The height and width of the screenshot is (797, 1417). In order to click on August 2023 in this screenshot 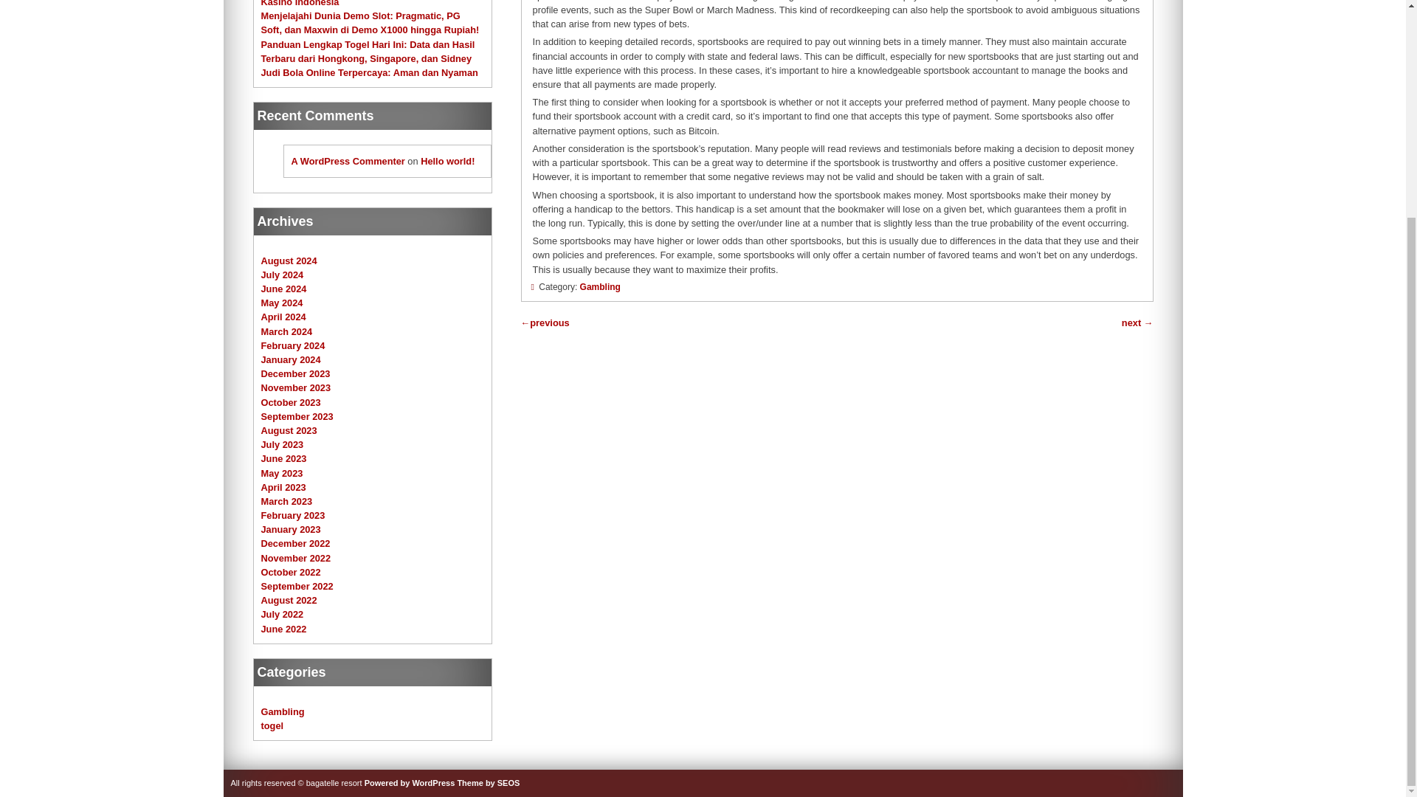, I will do `click(289, 429)`.